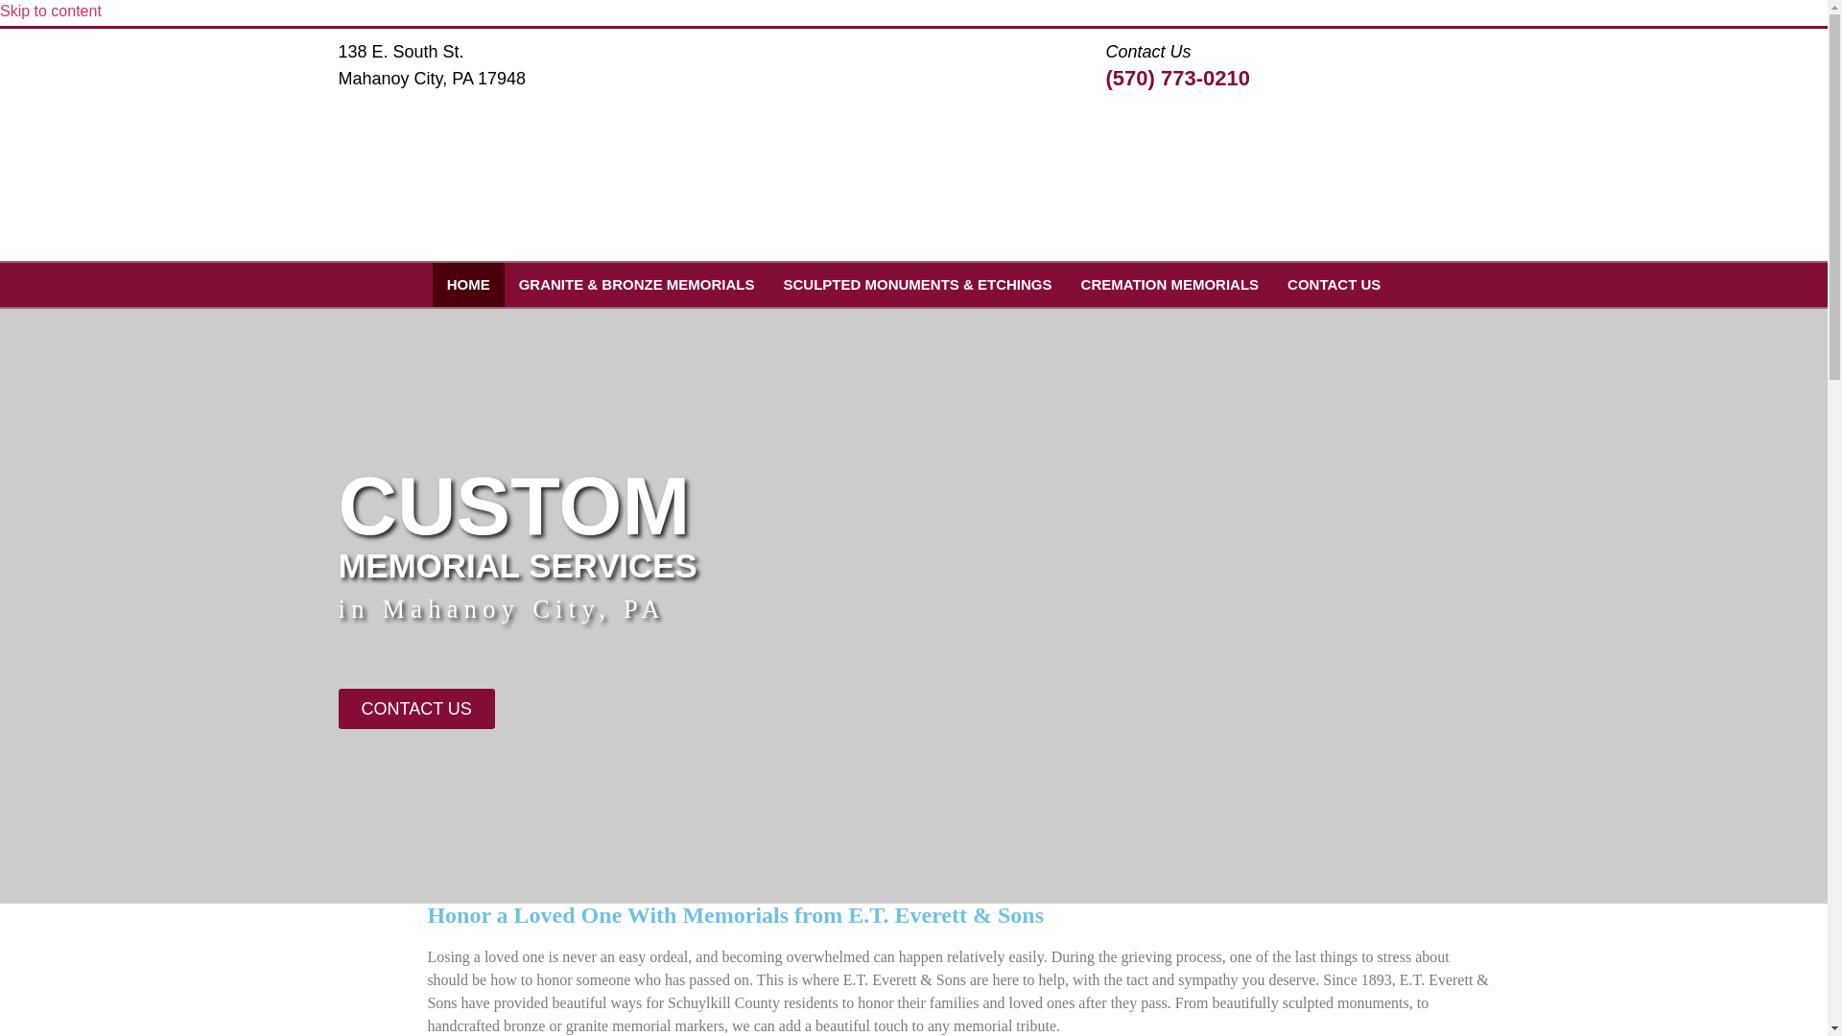 The height and width of the screenshot is (1036, 1842). I want to click on HOME, so click(468, 284).